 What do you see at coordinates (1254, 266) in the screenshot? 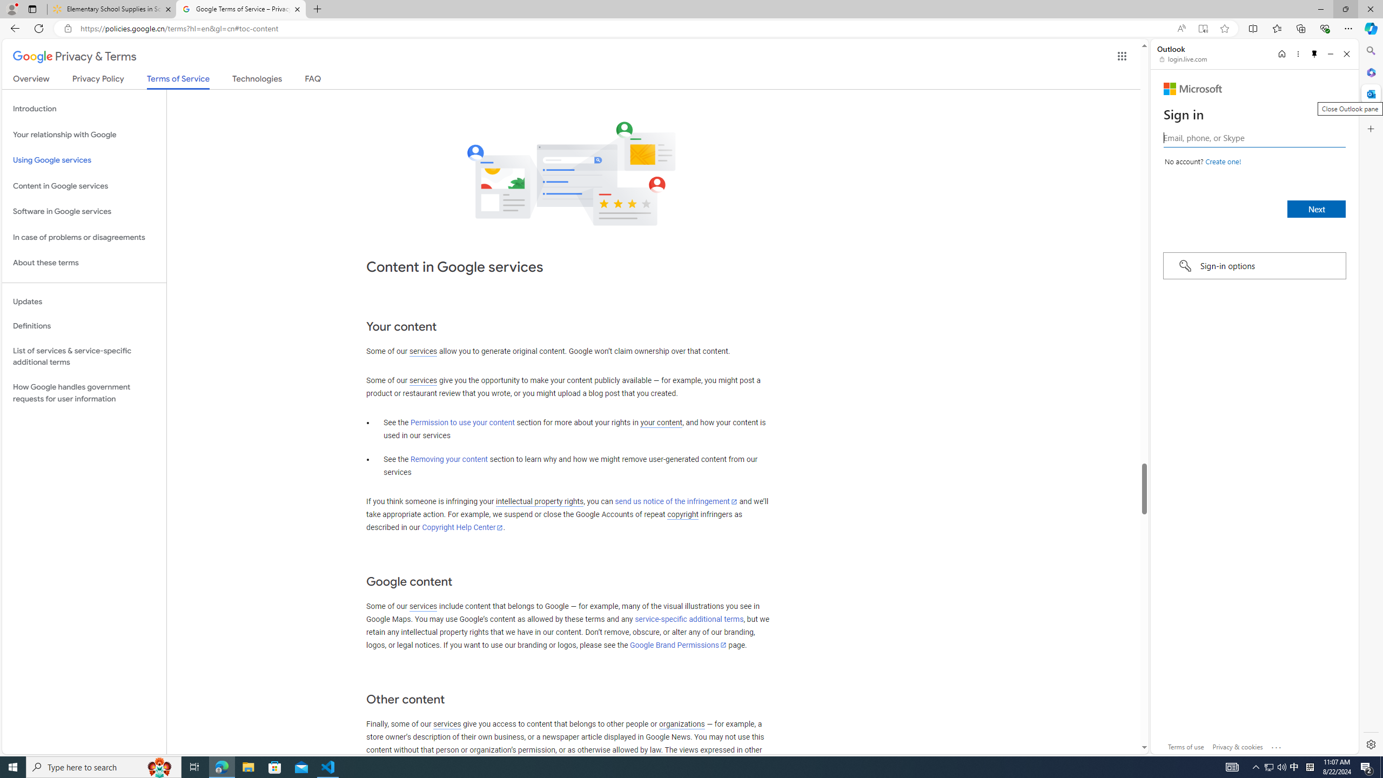
I see `Sign-in options` at bounding box center [1254, 266].